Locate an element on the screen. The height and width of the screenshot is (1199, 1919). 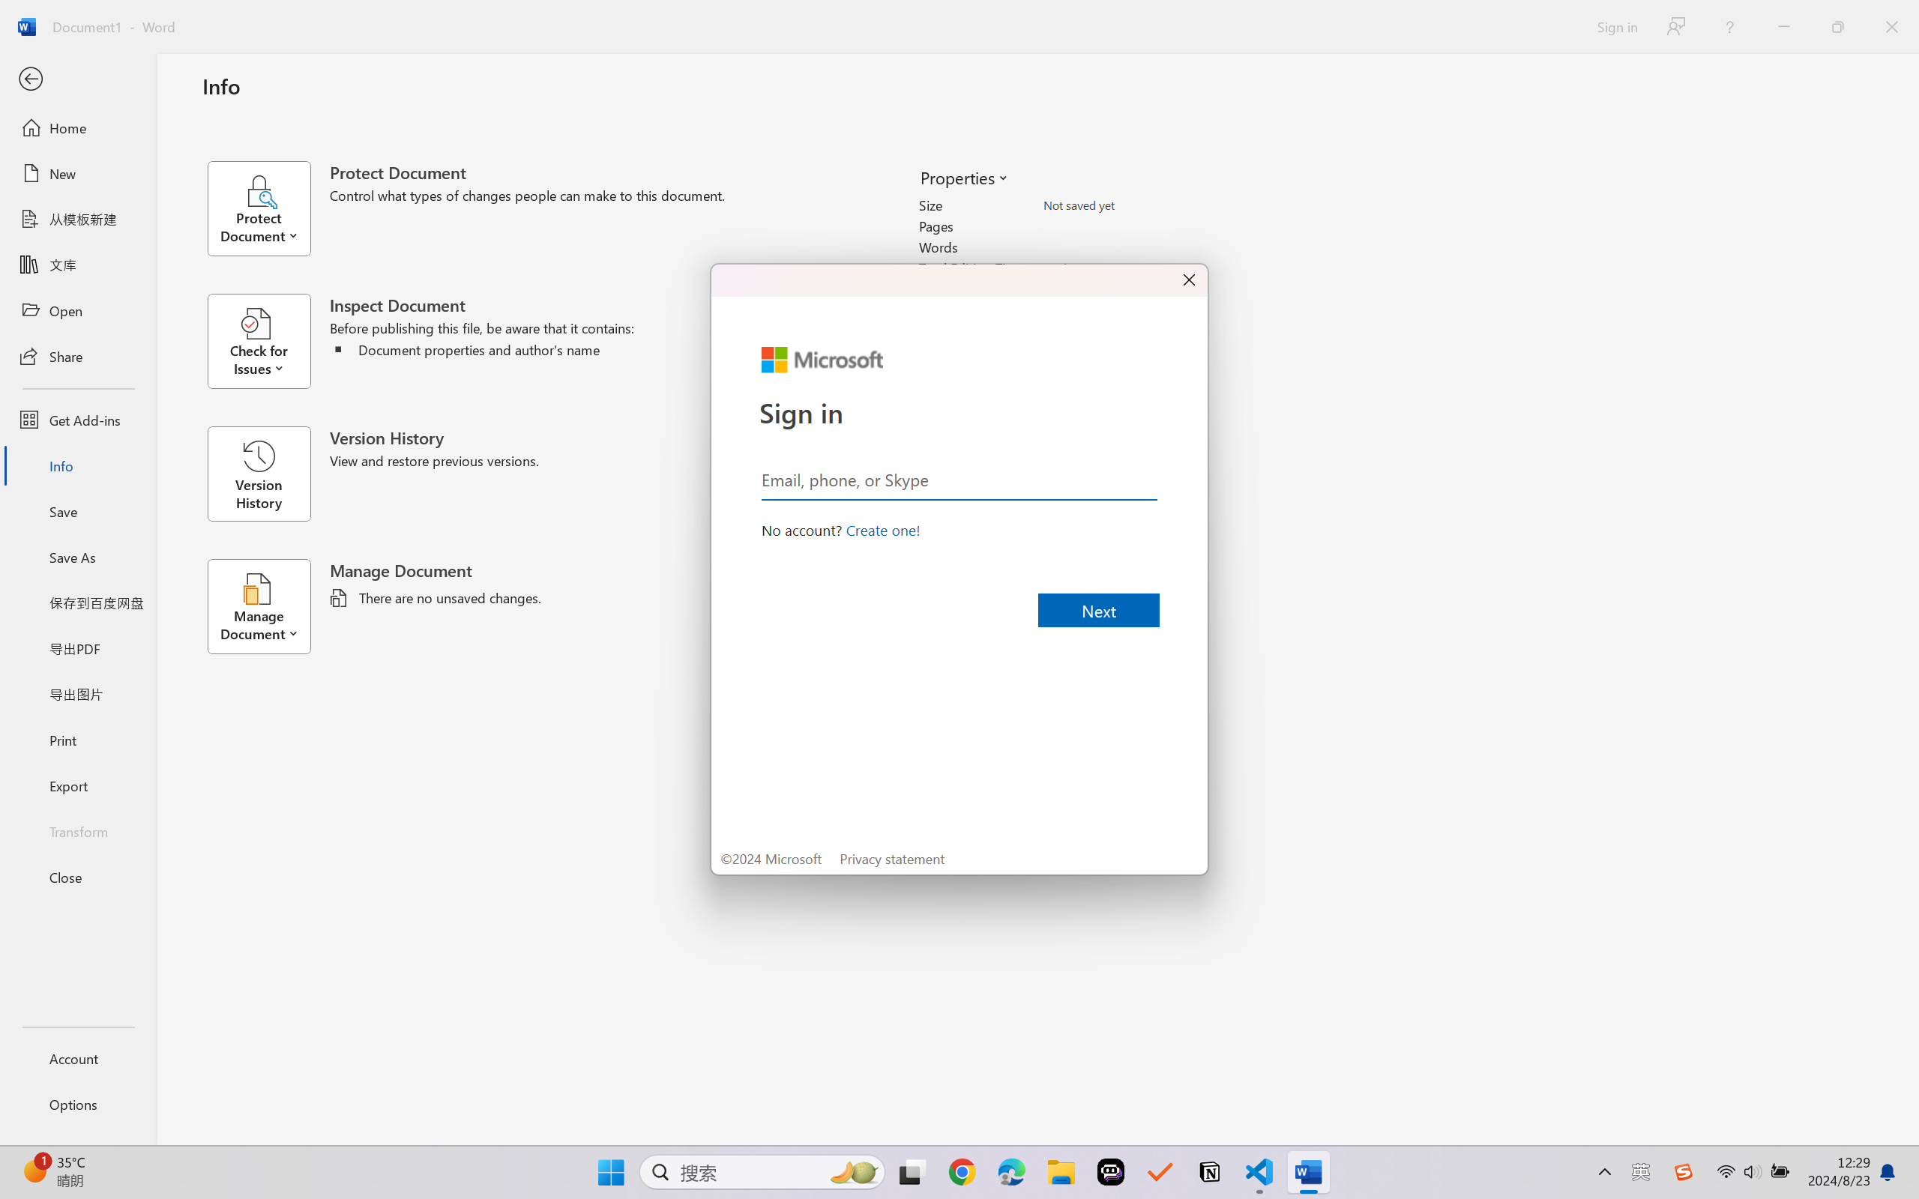
Transform is located at coordinates (78, 830).